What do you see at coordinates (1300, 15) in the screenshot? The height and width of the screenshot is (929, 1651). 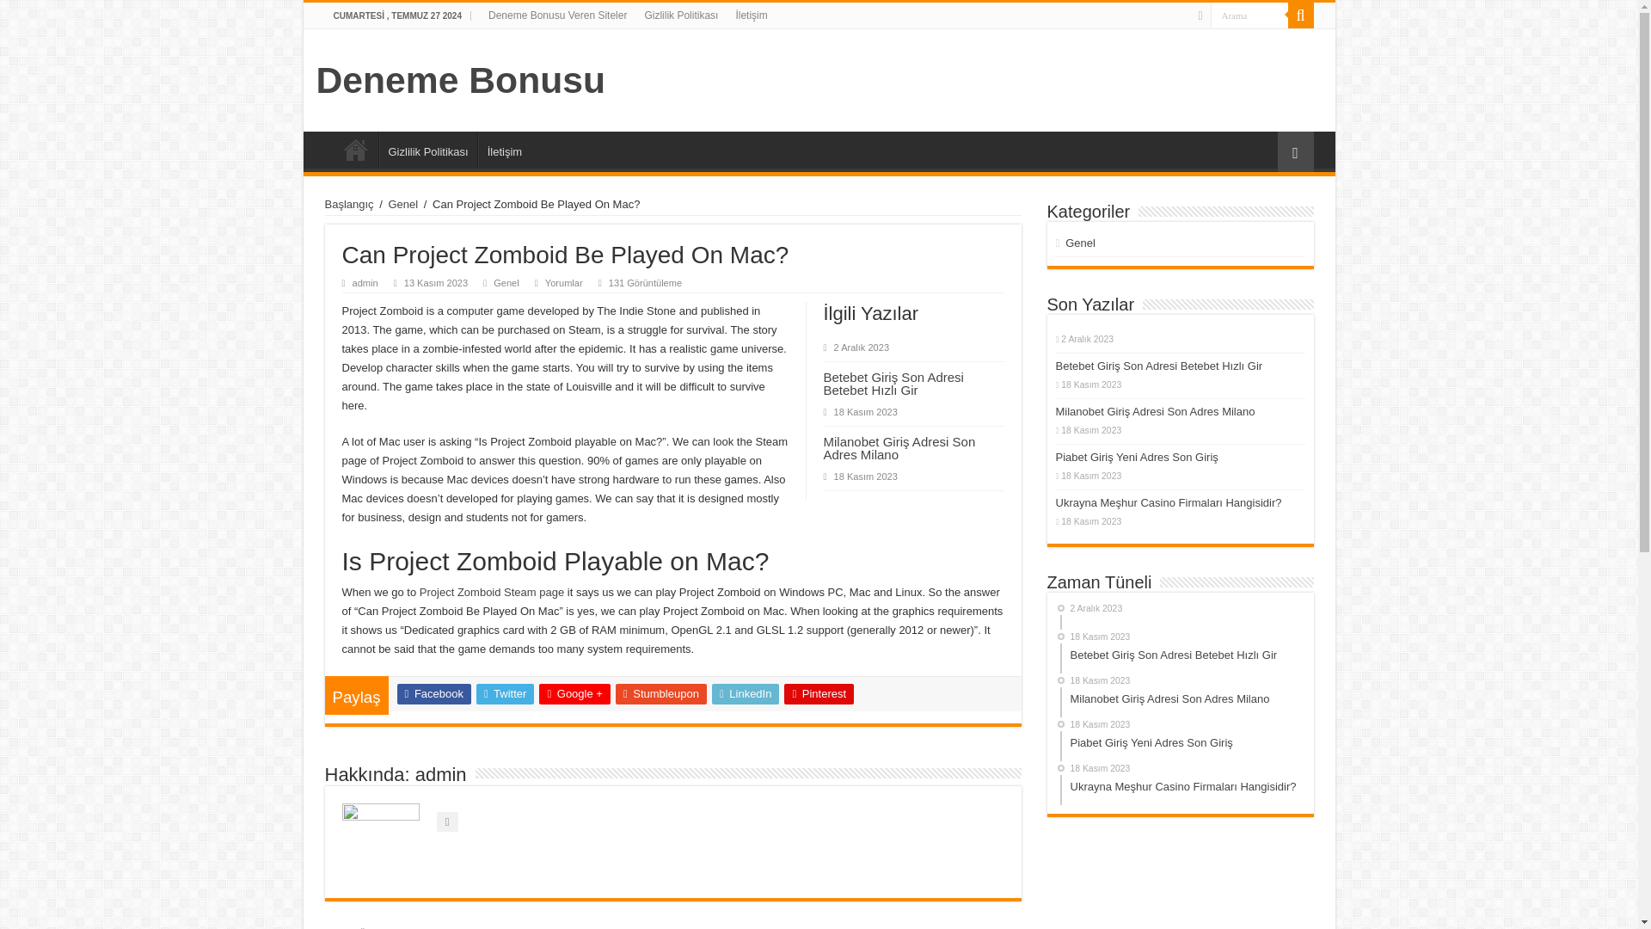 I see `Arama` at bounding box center [1300, 15].